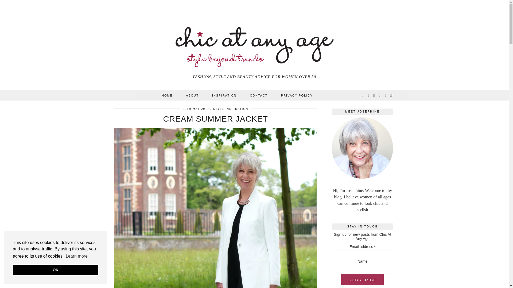  What do you see at coordinates (224, 95) in the screenshot?
I see `INSPIRATION` at bounding box center [224, 95].